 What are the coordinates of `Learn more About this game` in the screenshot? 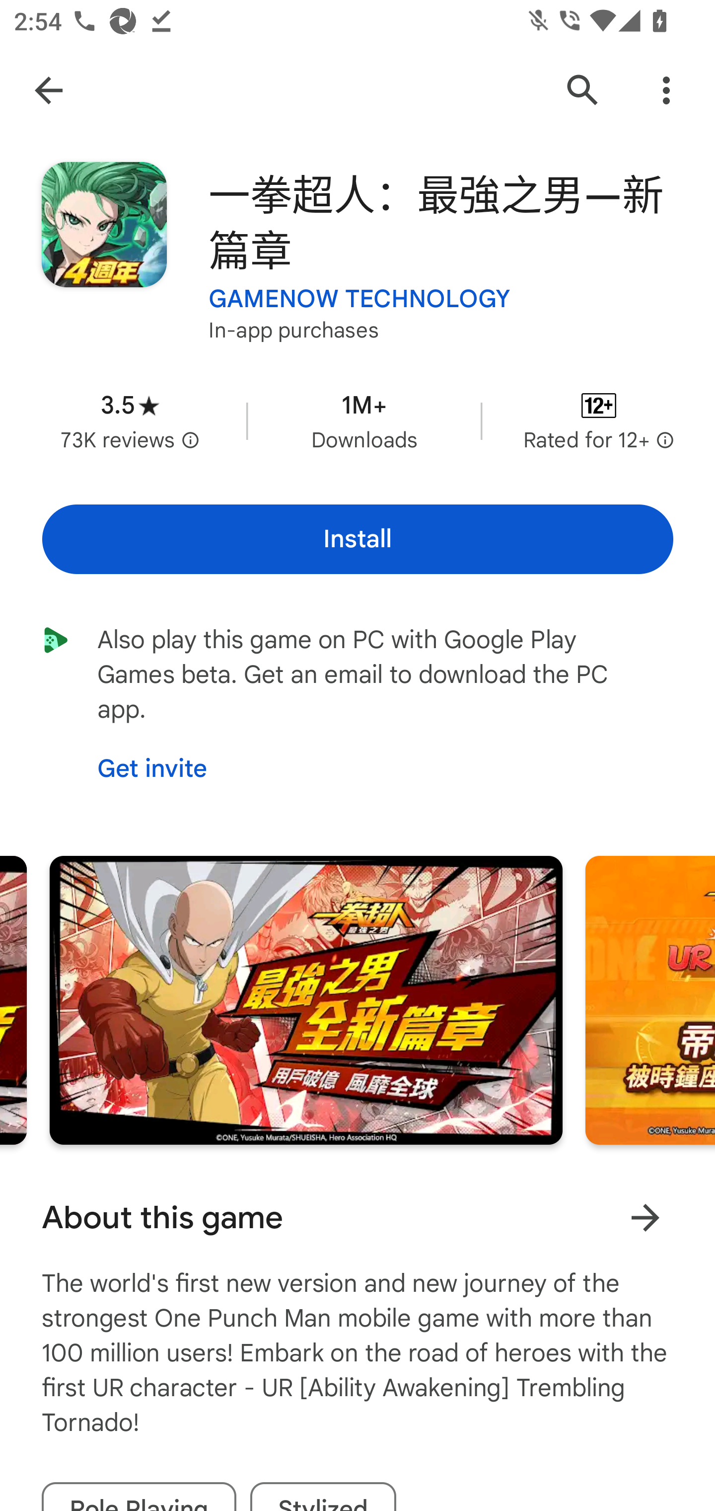 It's located at (645, 1218).